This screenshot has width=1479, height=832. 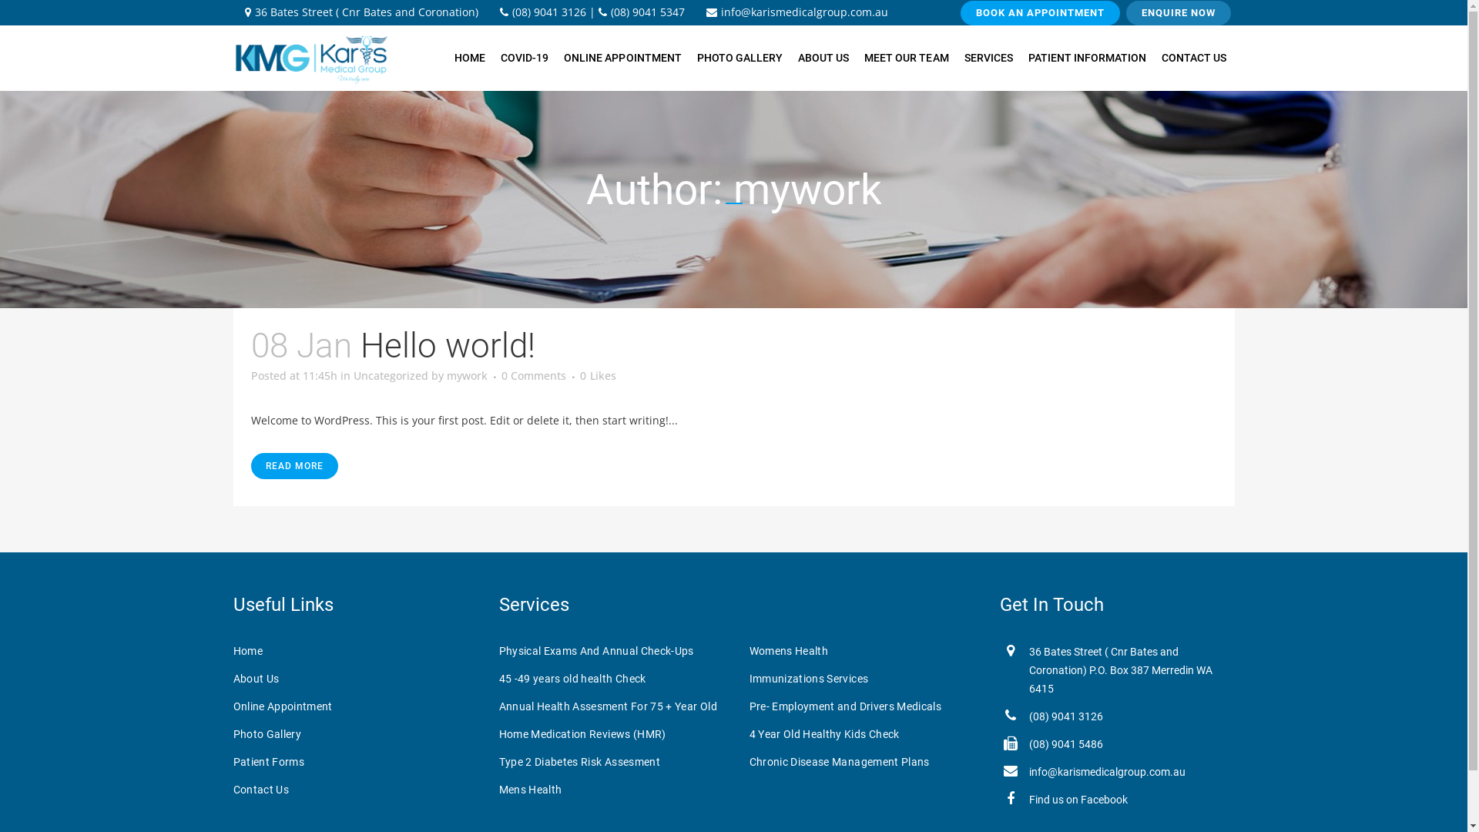 I want to click on info@karismedicalgroup.com.au, so click(x=1108, y=772).